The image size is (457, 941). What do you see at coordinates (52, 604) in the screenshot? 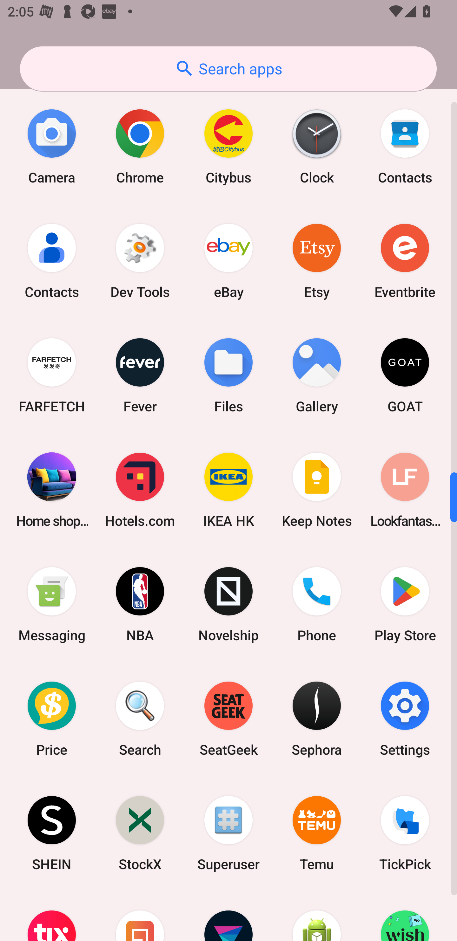
I see `Messaging` at bounding box center [52, 604].